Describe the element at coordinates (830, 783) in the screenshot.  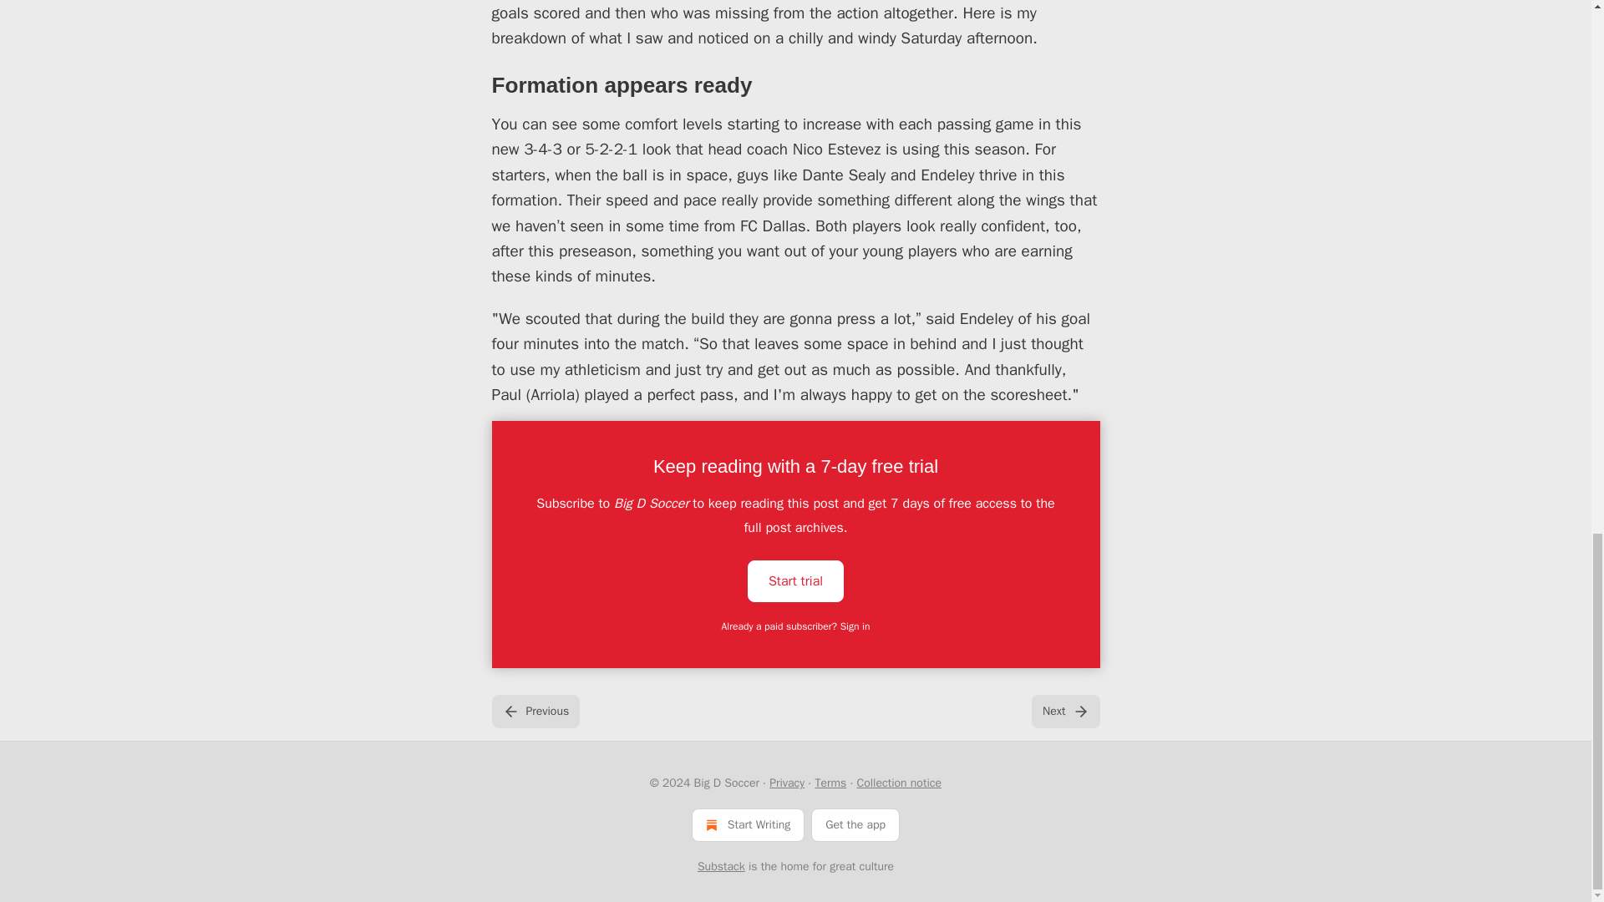
I see `Terms` at that location.